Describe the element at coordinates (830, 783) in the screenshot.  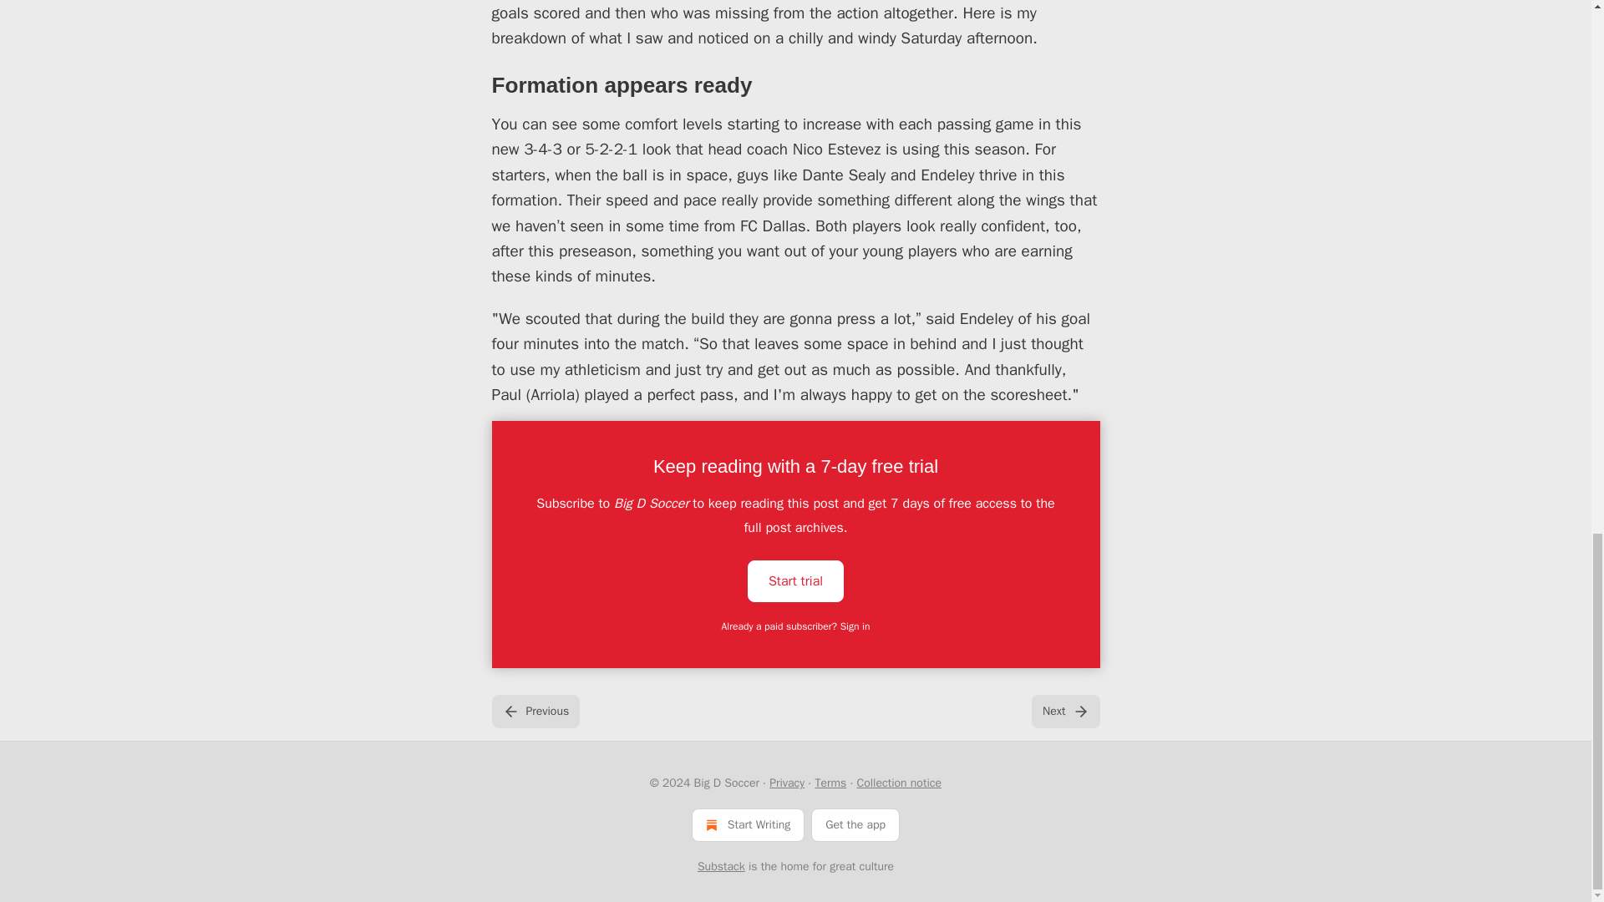
I see `Terms` at that location.